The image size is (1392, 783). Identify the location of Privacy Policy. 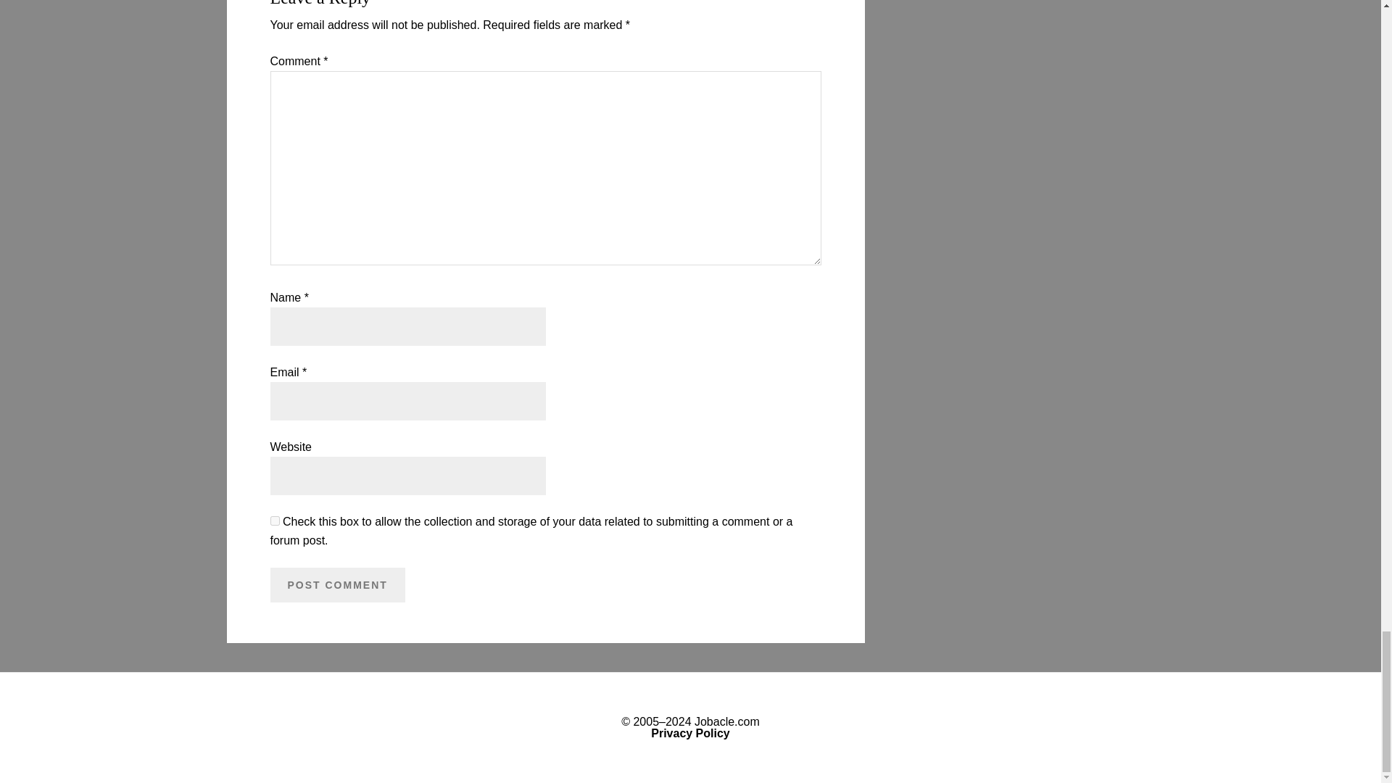
(690, 733).